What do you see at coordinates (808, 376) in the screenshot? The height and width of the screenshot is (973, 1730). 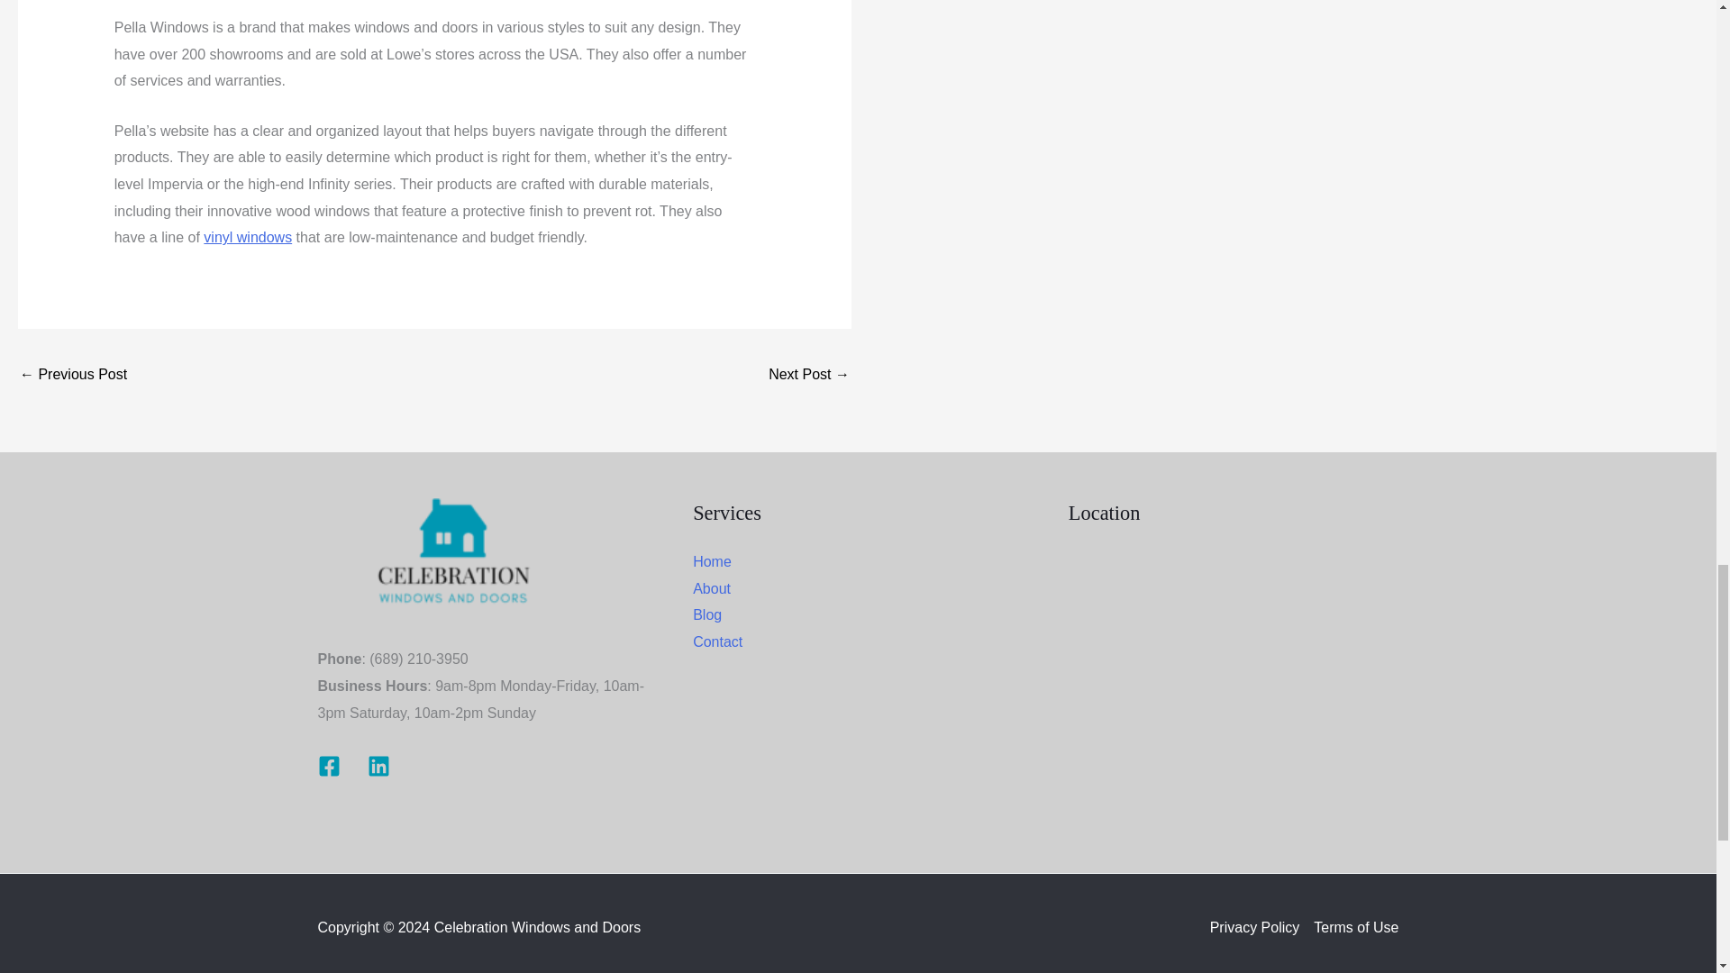 I see `Choosing Front Entry Doors Celebration FL` at bounding box center [808, 376].